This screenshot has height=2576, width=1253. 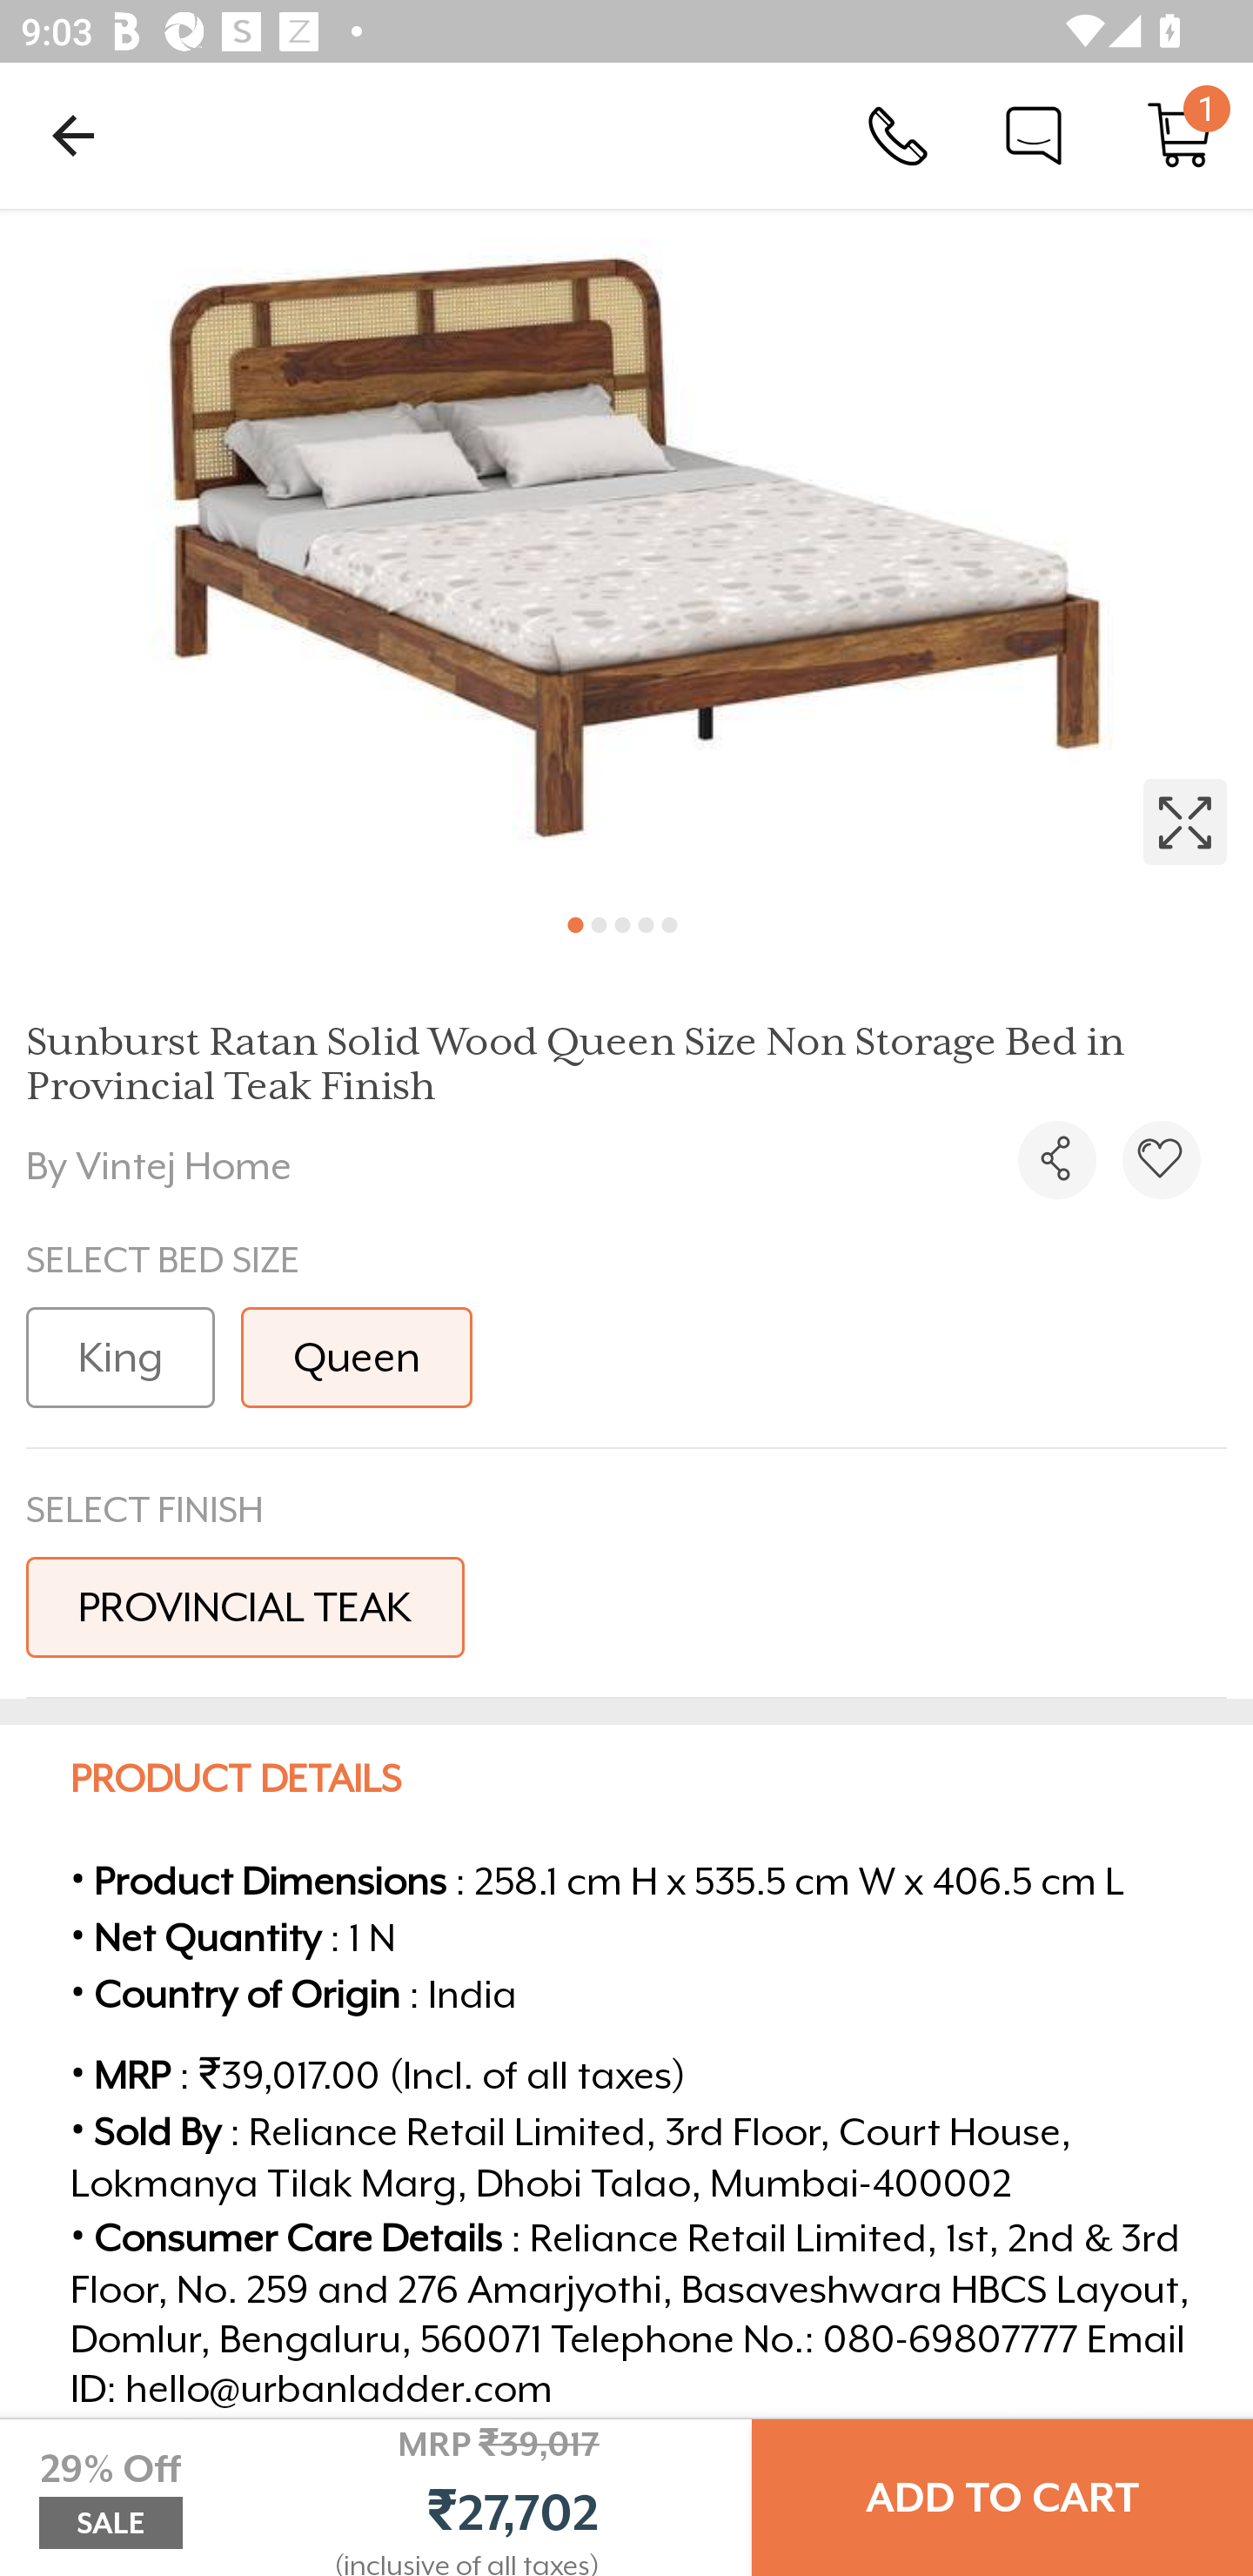 What do you see at coordinates (1002, 2498) in the screenshot?
I see `ADD TO CART` at bounding box center [1002, 2498].